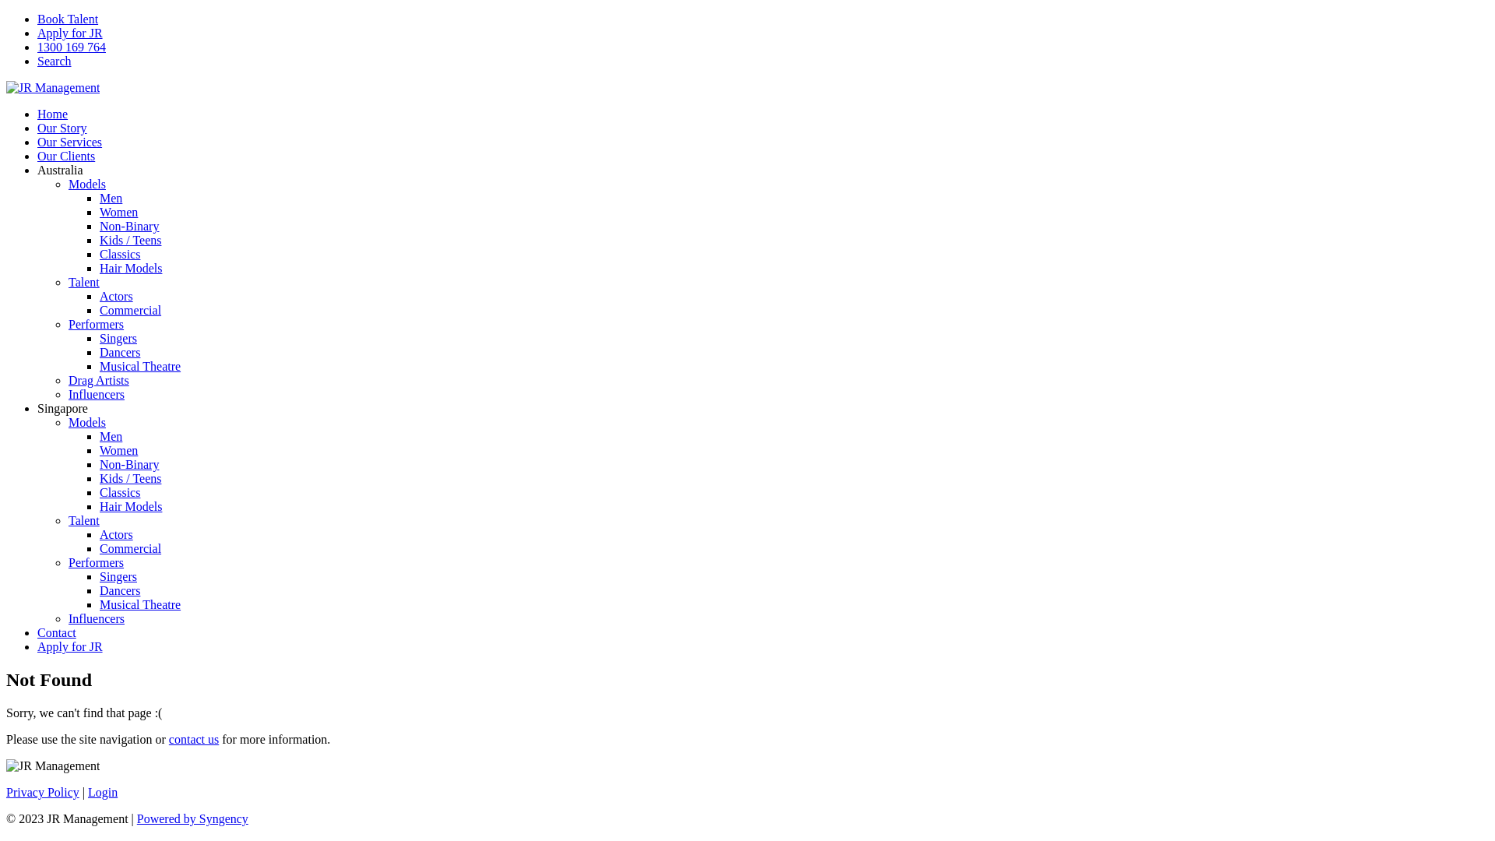  What do you see at coordinates (118, 450) in the screenshot?
I see `Women` at bounding box center [118, 450].